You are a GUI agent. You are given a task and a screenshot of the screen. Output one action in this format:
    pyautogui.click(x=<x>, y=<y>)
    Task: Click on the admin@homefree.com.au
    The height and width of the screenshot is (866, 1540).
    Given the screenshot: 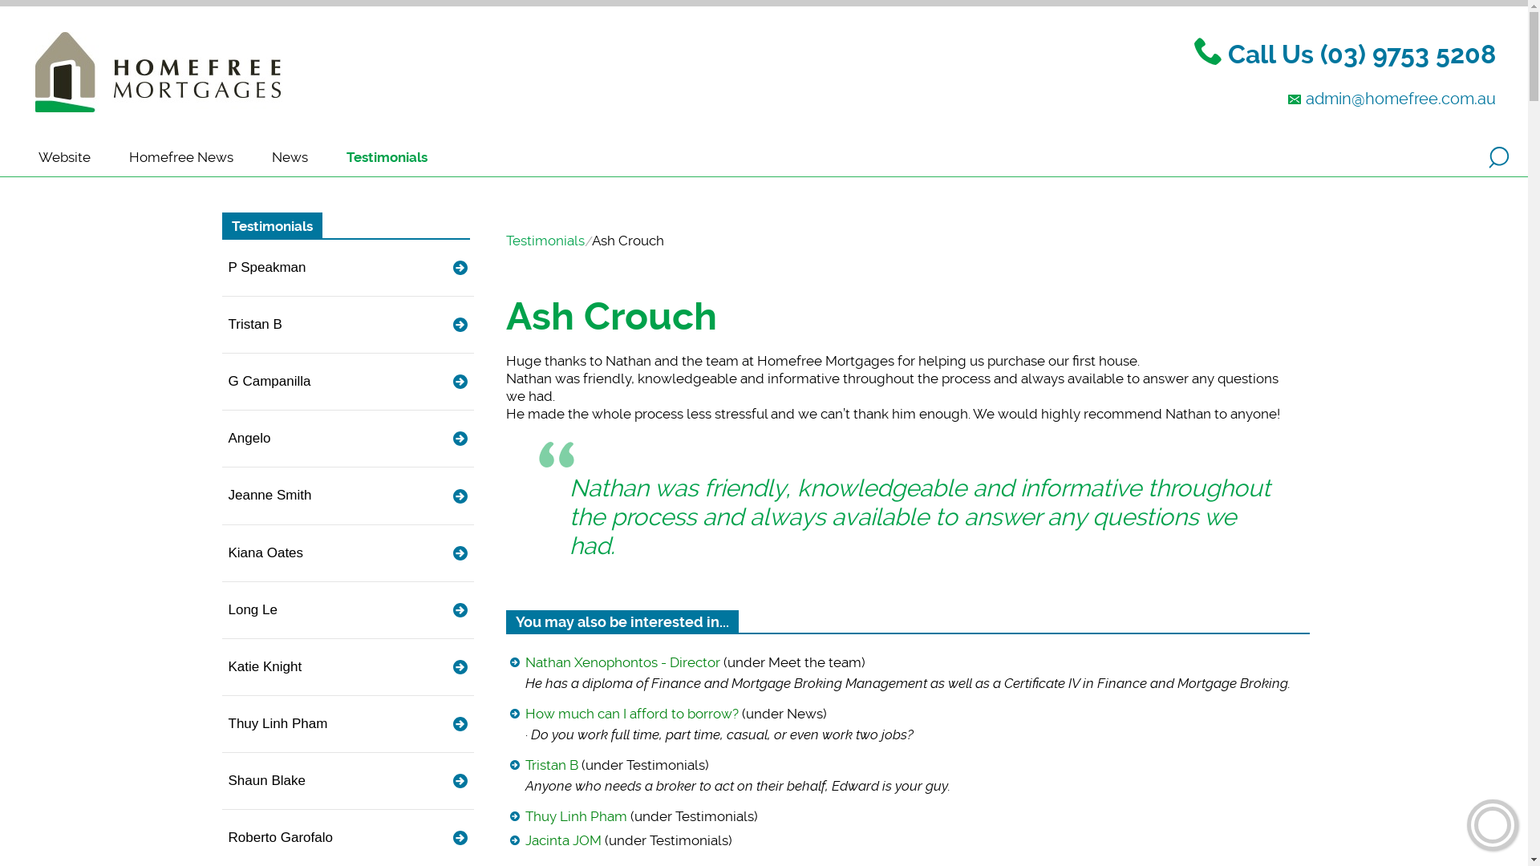 What is the action you would take?
    pyautogui.click(x=1400, y=98)
    